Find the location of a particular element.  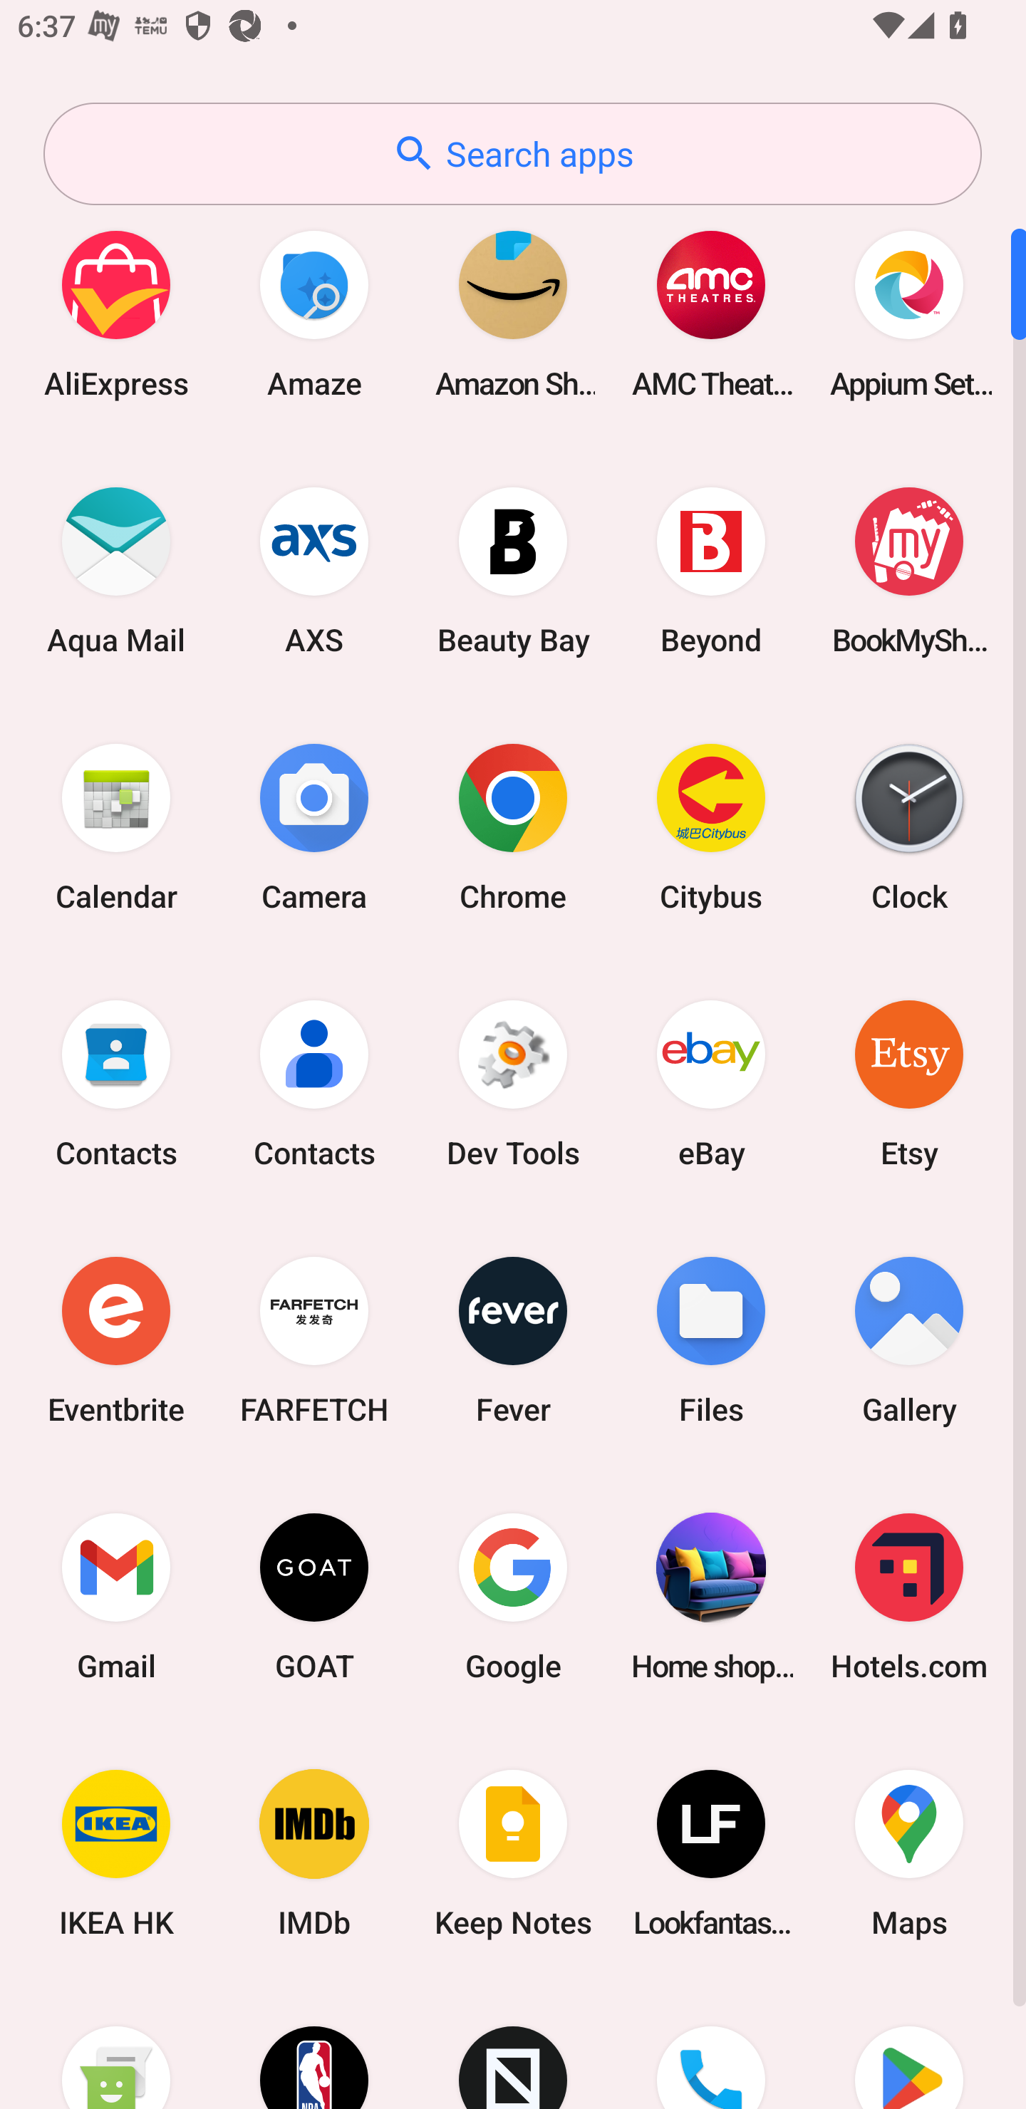

Gmail is located at coordinates (116, 1596).